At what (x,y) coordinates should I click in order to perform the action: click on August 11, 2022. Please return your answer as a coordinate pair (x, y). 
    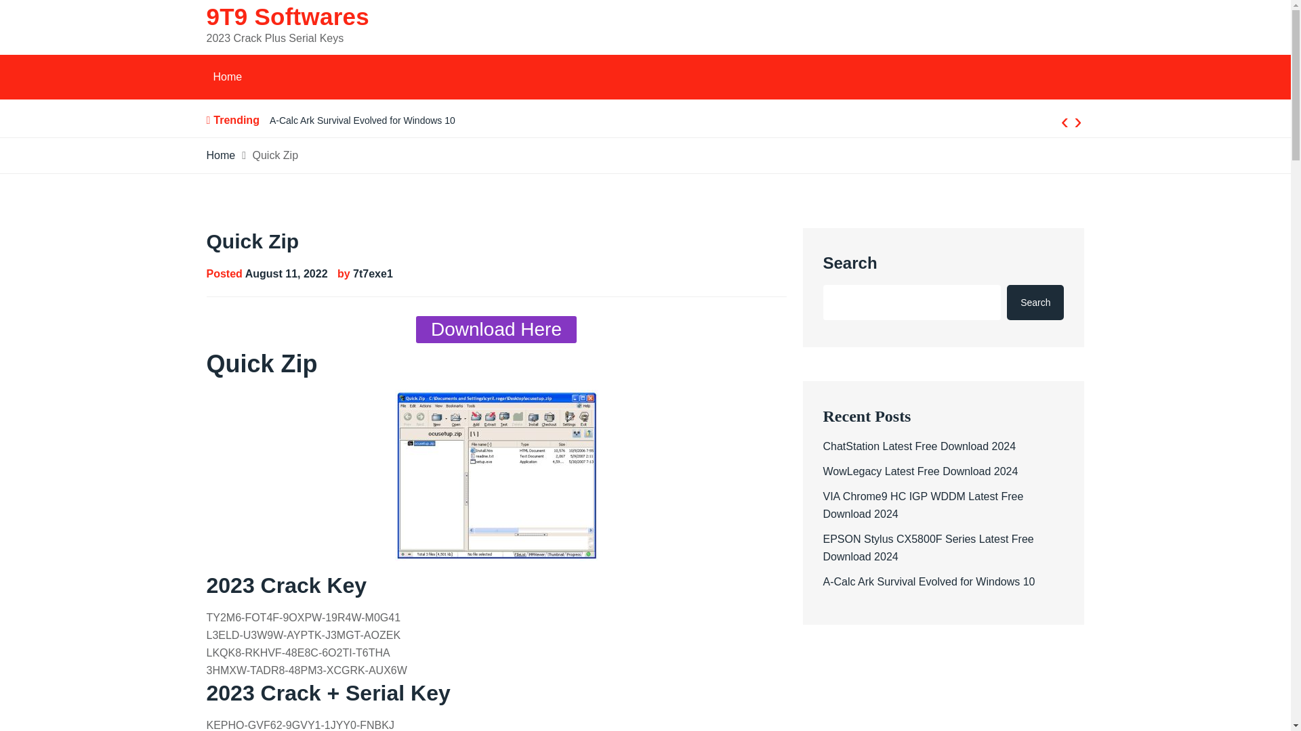
    Looking at the image, I should click on (286, 273).